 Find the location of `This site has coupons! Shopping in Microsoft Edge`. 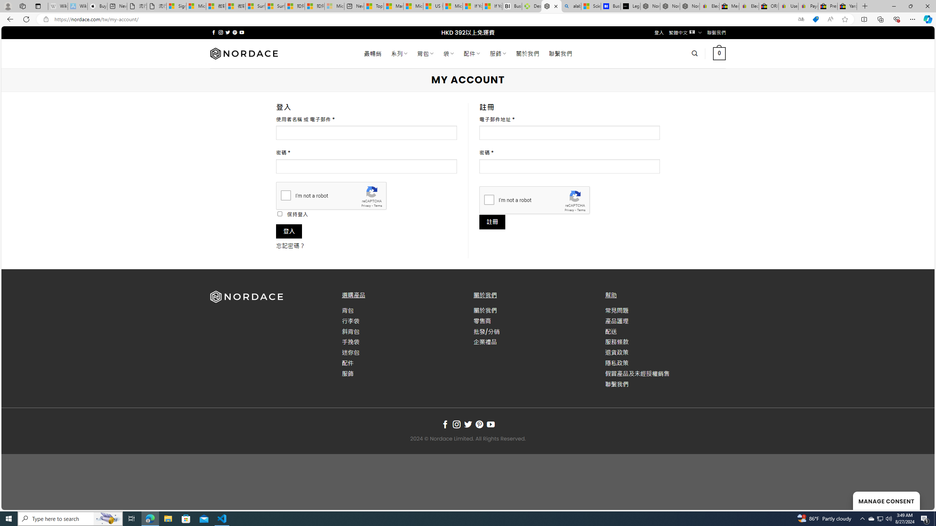

This site has coupons! Shopping in Microsoft Edge is located at coordinates (815, 19).